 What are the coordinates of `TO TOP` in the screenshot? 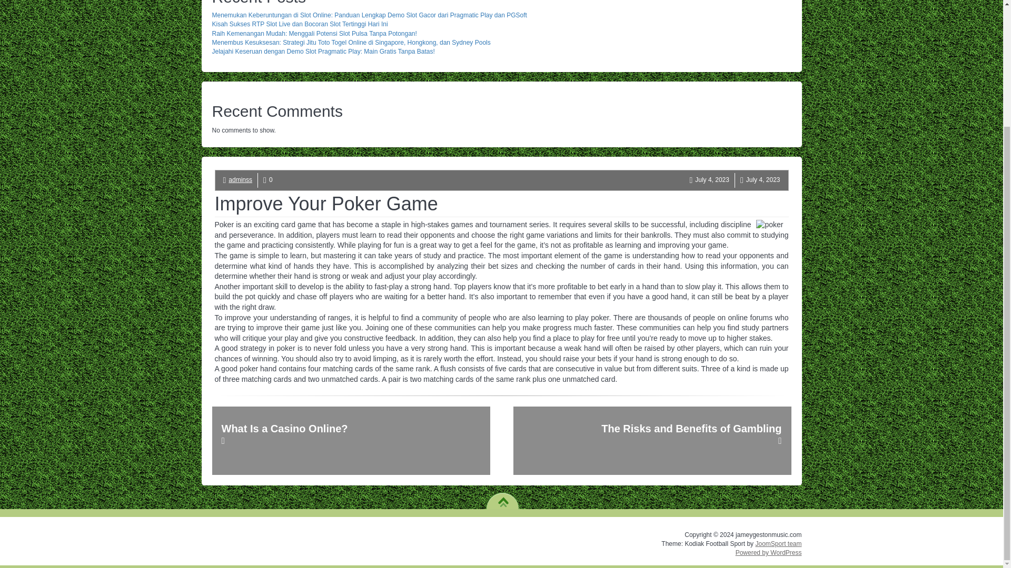 It's located at (502, 498).